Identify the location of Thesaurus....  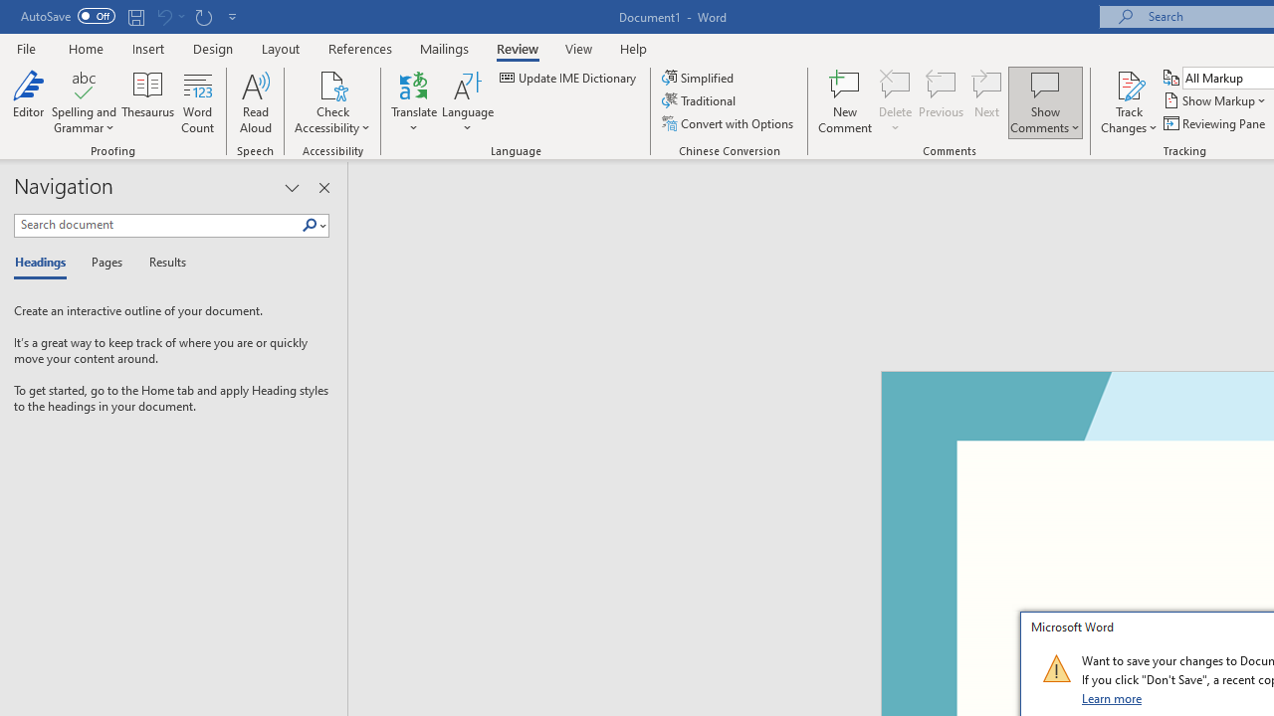
(147, 101).